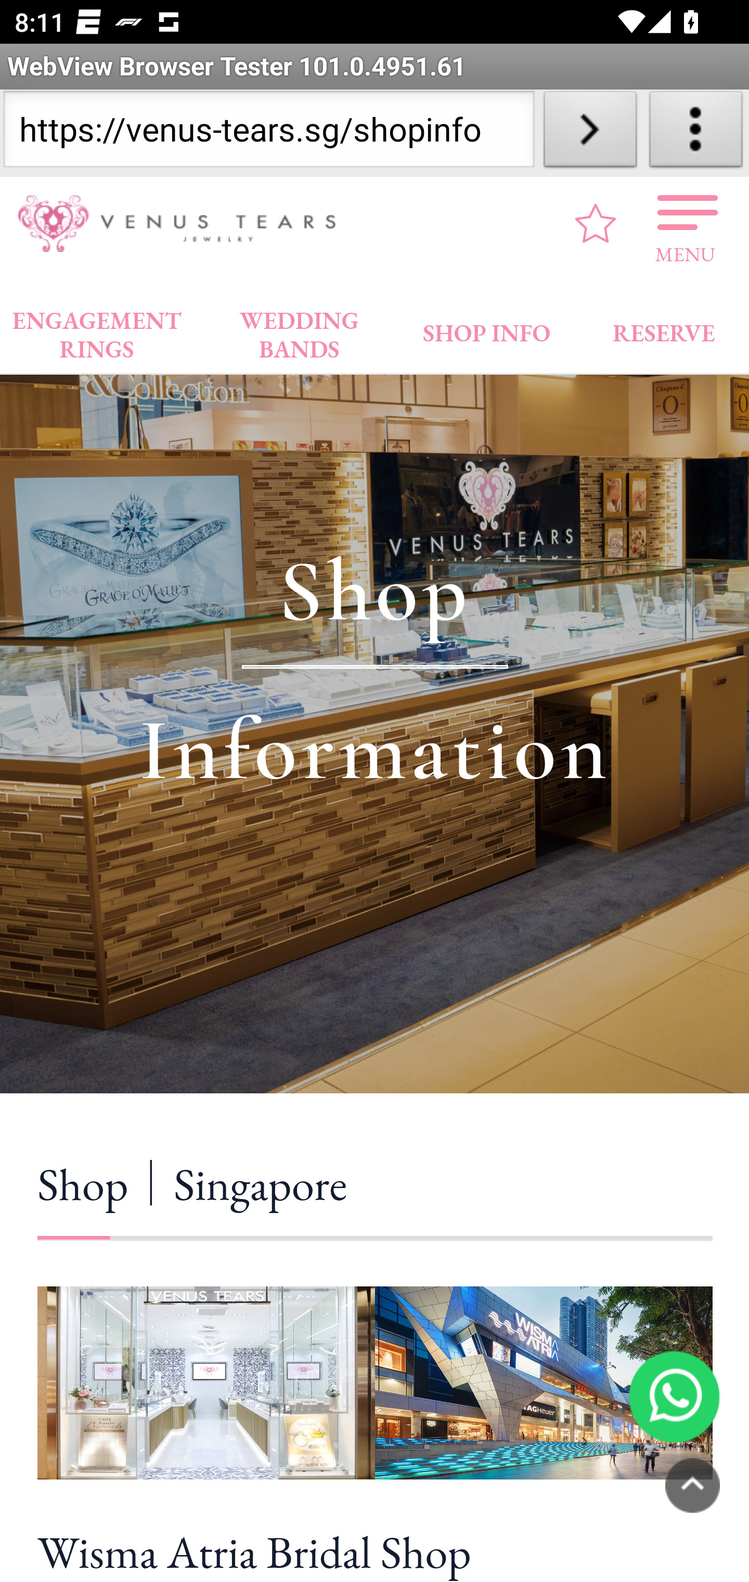  What do you see at coordinates (184, 224) in the screenshot?
I see `VENUS TEARS` at bounding box center [184, 224].